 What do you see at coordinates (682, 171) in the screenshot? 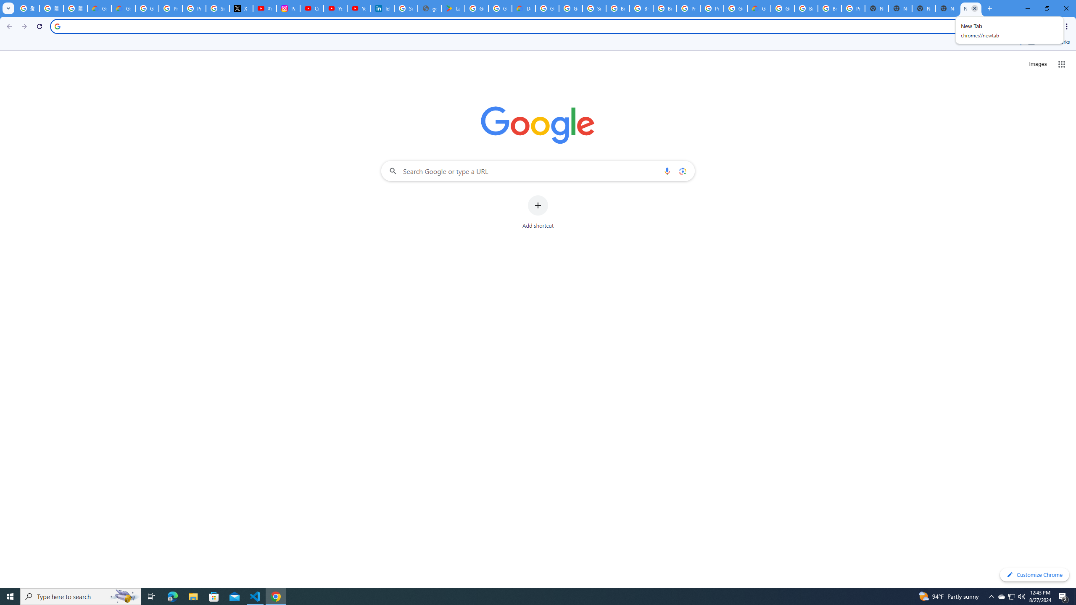
I see `Search by image` at bounding box center [682, 171].